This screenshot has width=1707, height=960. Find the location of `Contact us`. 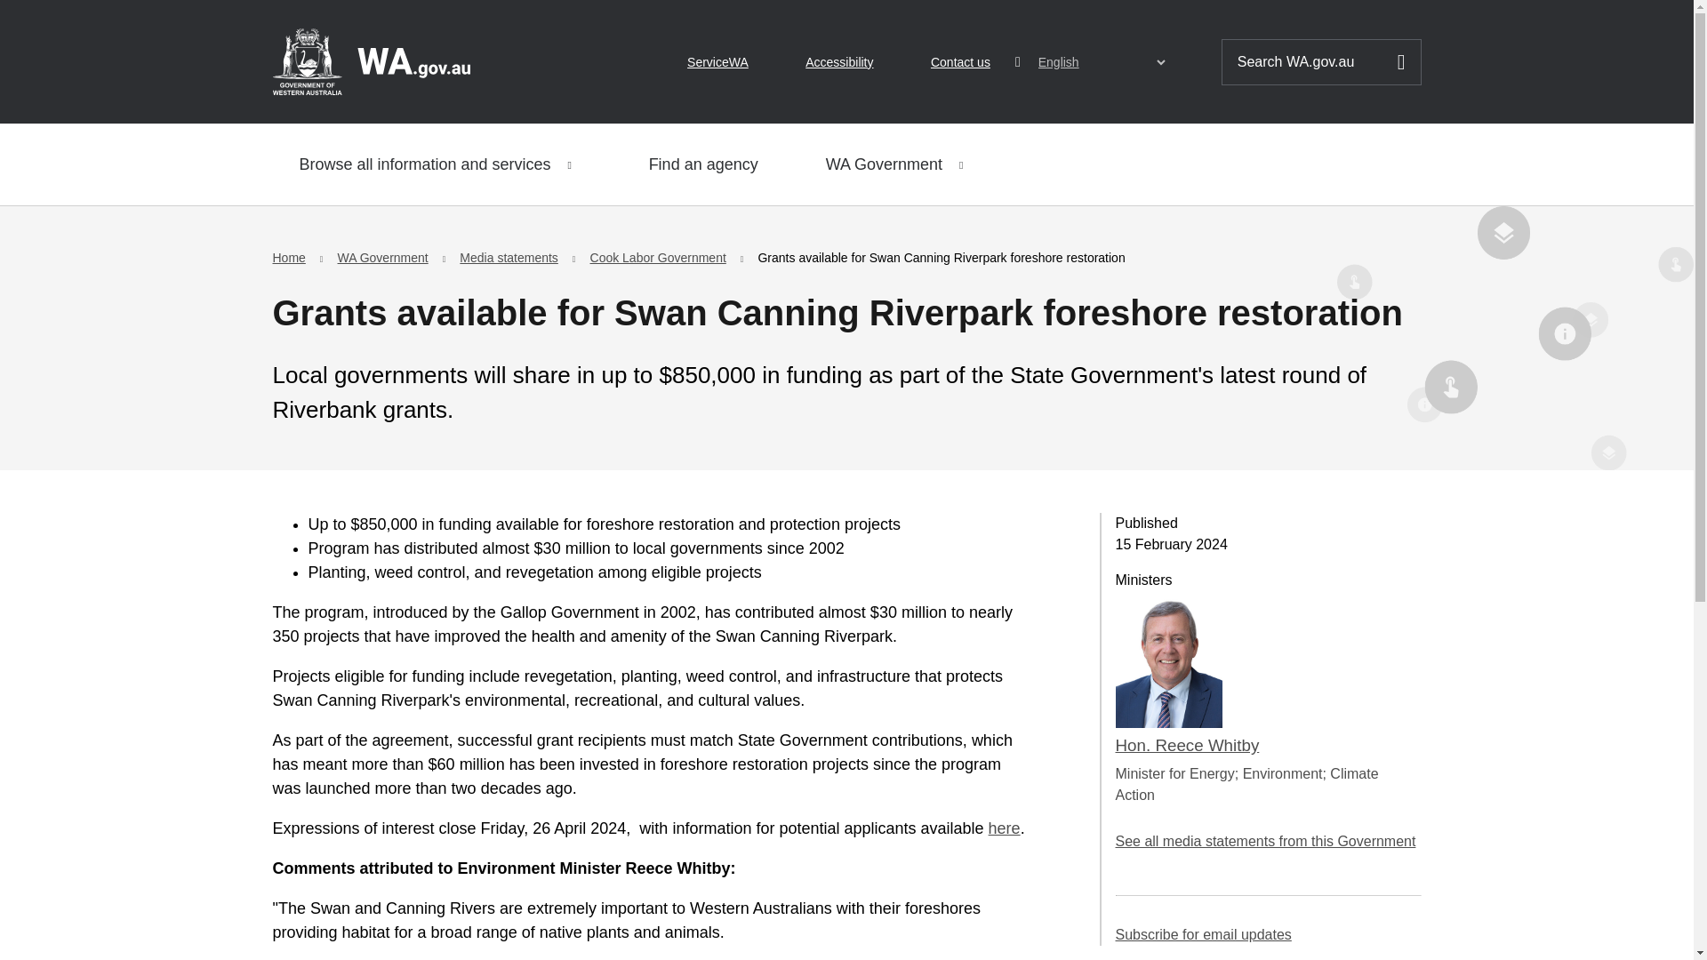

Contact us is located at coordinates (960, 62).